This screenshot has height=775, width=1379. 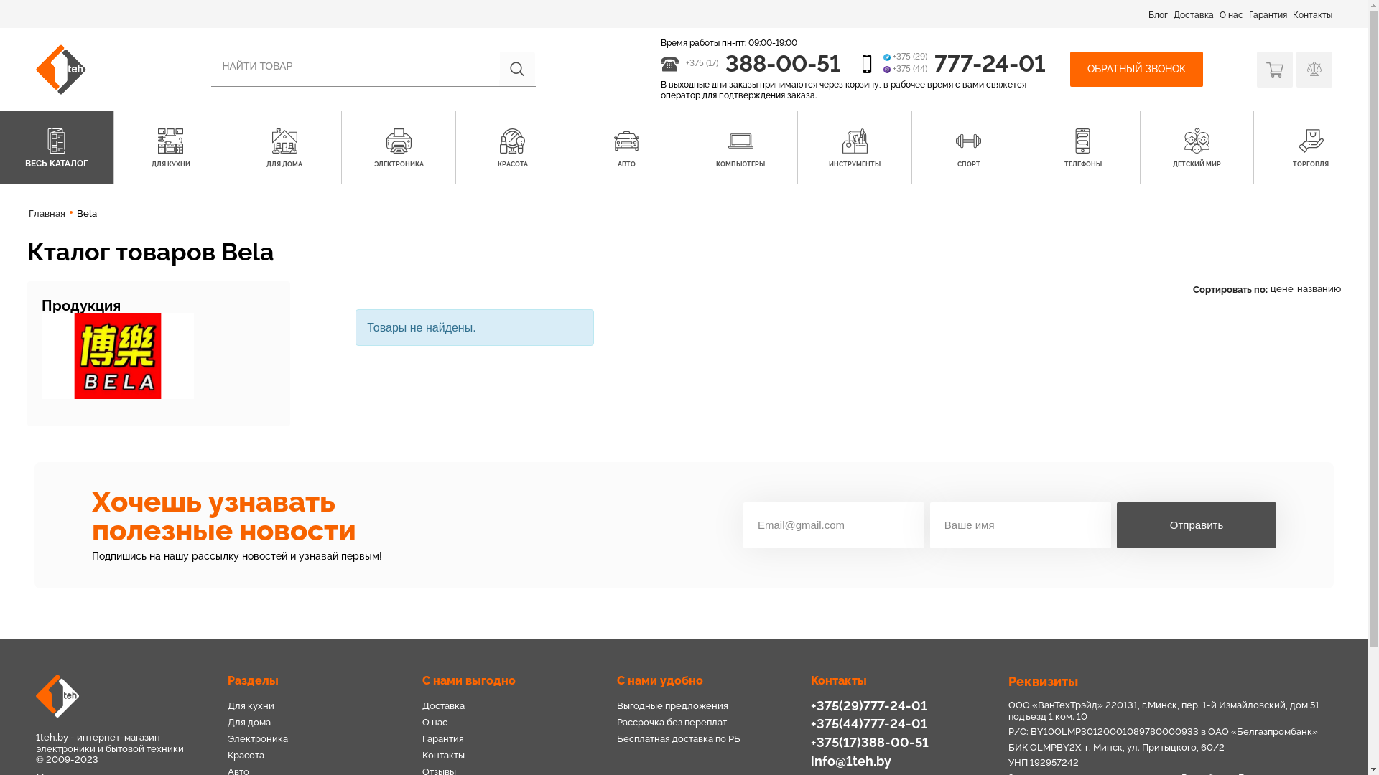 I want to click on subName, so click(x=1021, y=525).